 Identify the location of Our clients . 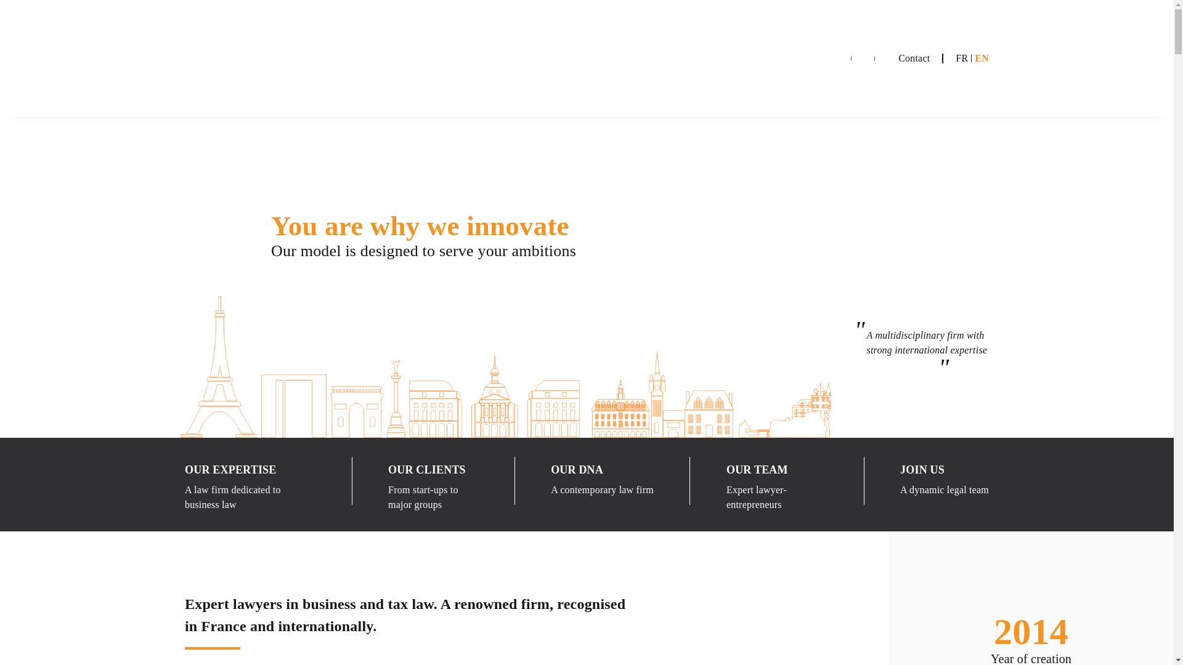
(426, 469).